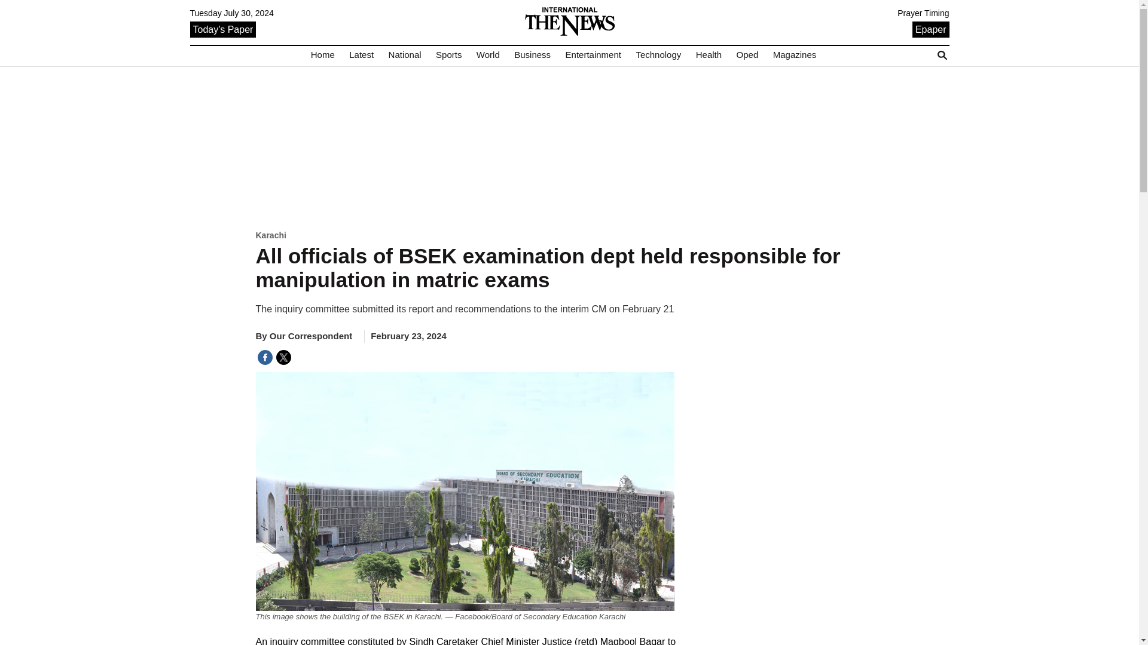  What do you see at coordinates (569, 147) in the screenshot?
I see `3rd party ad content` at bounding box center [569, 147].